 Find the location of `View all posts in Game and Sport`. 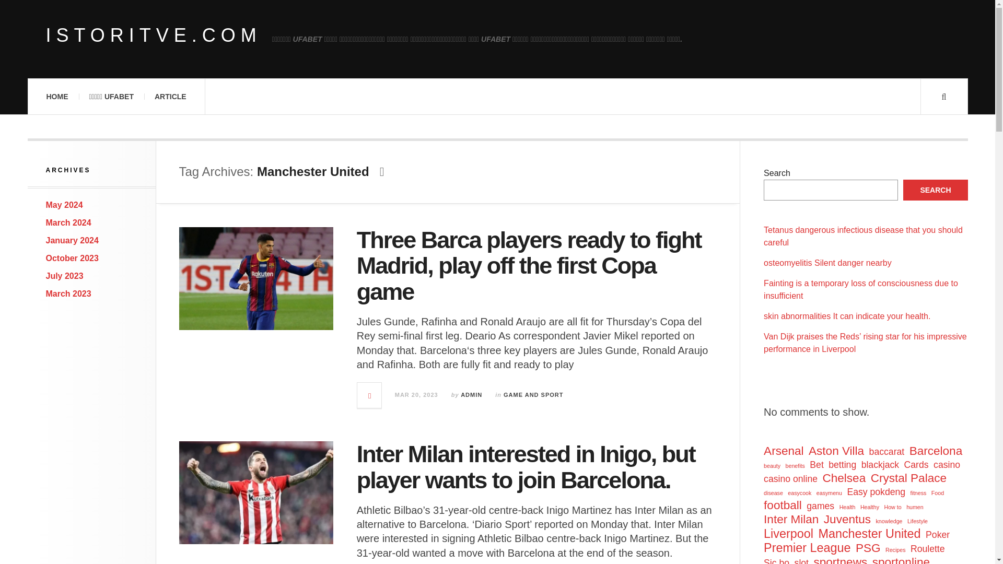

View all posts in Game and Sport is located at coordinates (533, 395).